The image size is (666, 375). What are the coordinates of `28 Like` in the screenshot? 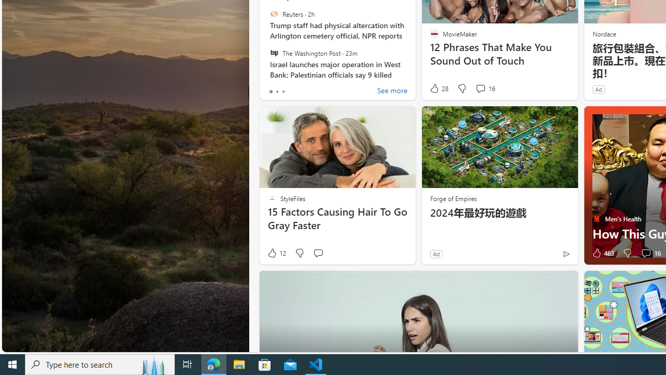 It's located at (439, 89).